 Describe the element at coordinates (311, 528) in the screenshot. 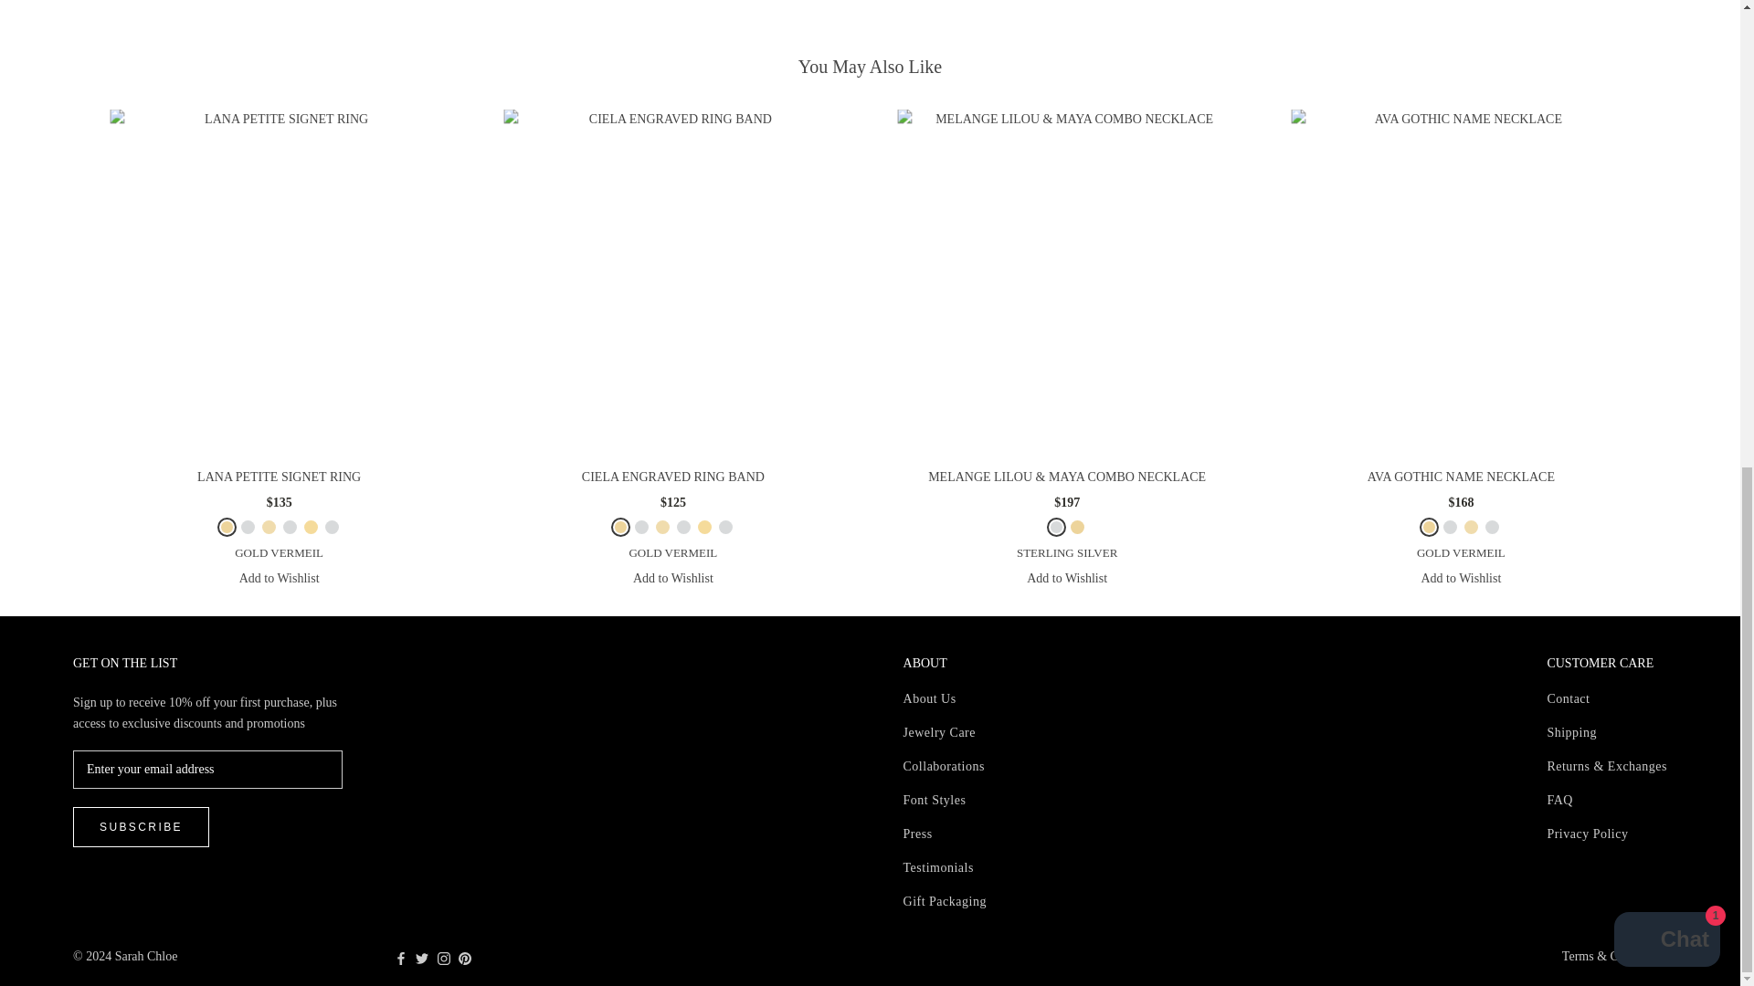

I see `18KT YELLOW GOLD` at that location.